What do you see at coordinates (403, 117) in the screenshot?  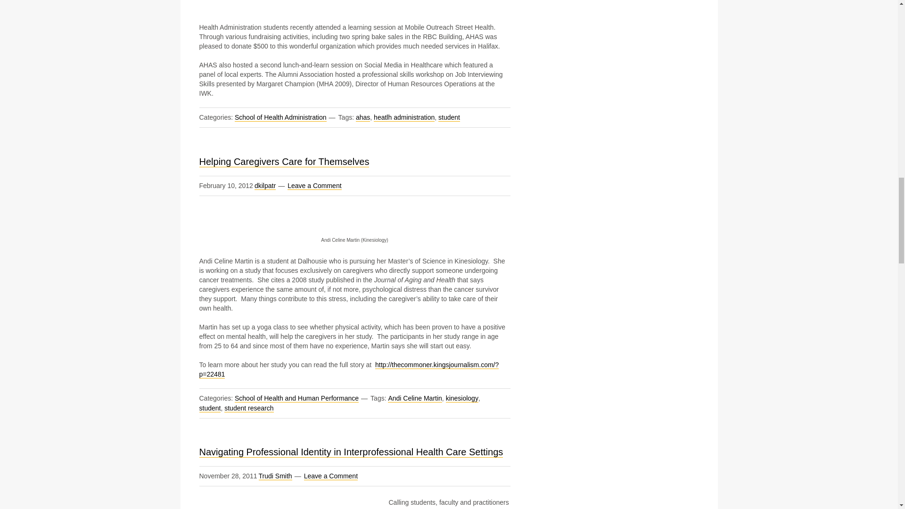 I see `heatlh administration` at bounding box center [403, 117].